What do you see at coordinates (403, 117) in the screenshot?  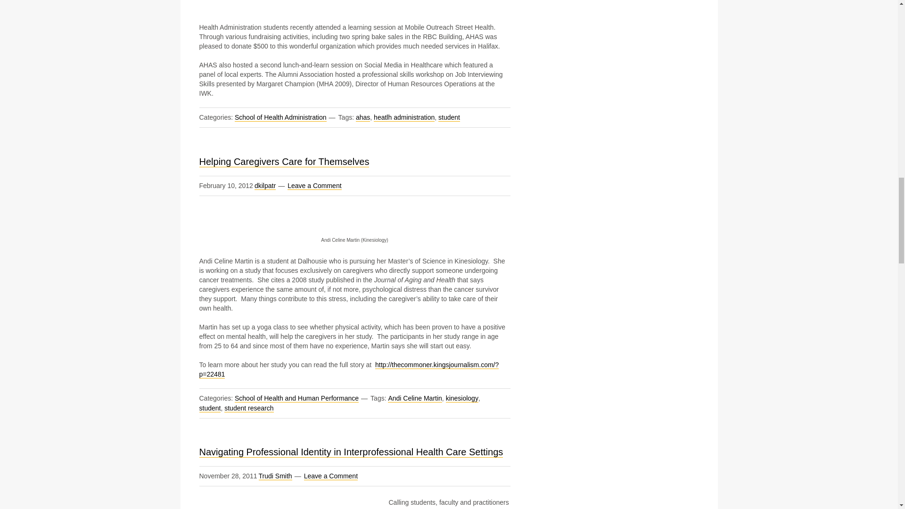 I see `heatlh administration` at bounding box center [403, 117].